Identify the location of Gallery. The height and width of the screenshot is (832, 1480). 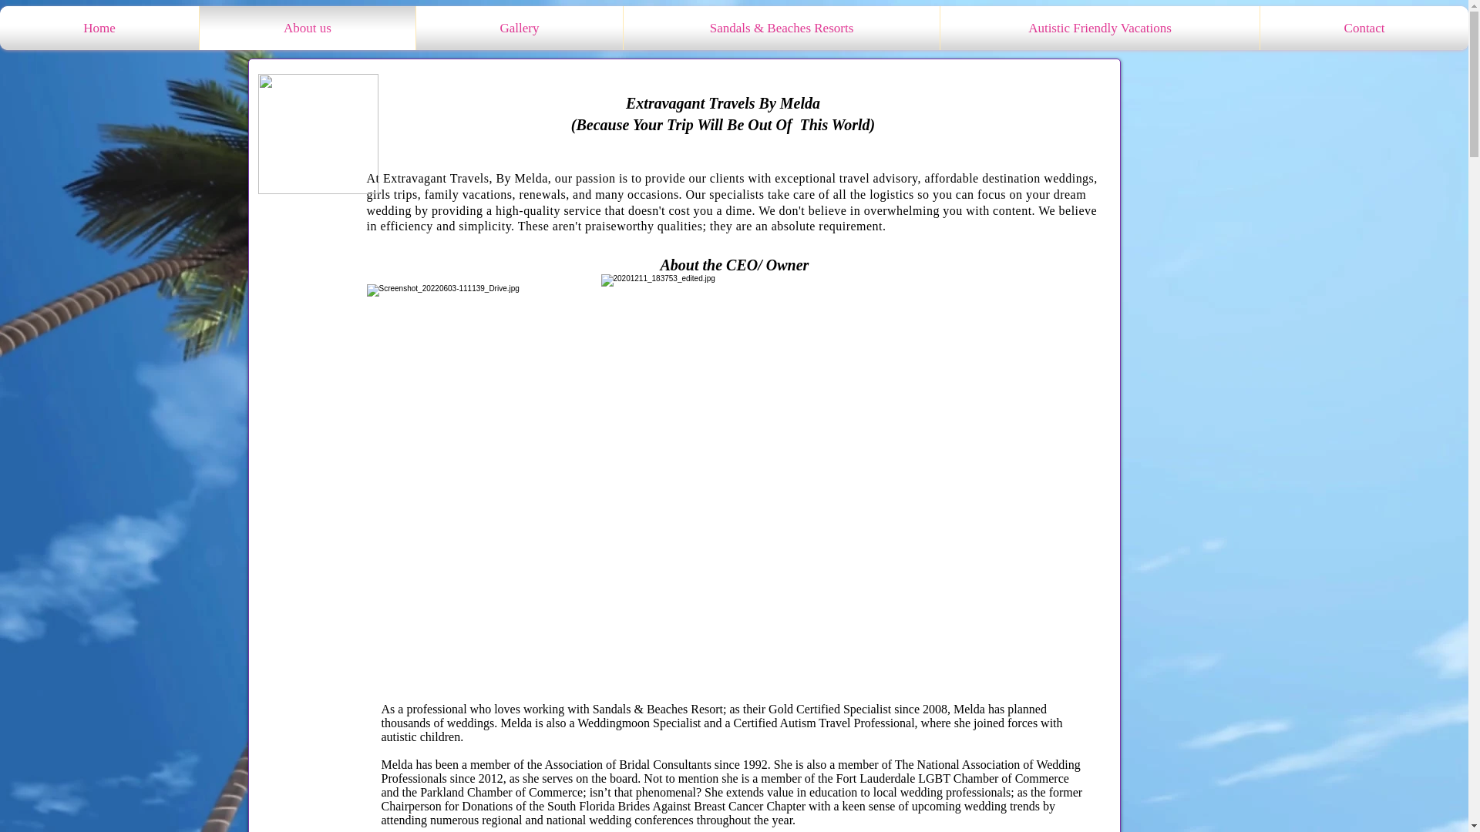
(520, 28).